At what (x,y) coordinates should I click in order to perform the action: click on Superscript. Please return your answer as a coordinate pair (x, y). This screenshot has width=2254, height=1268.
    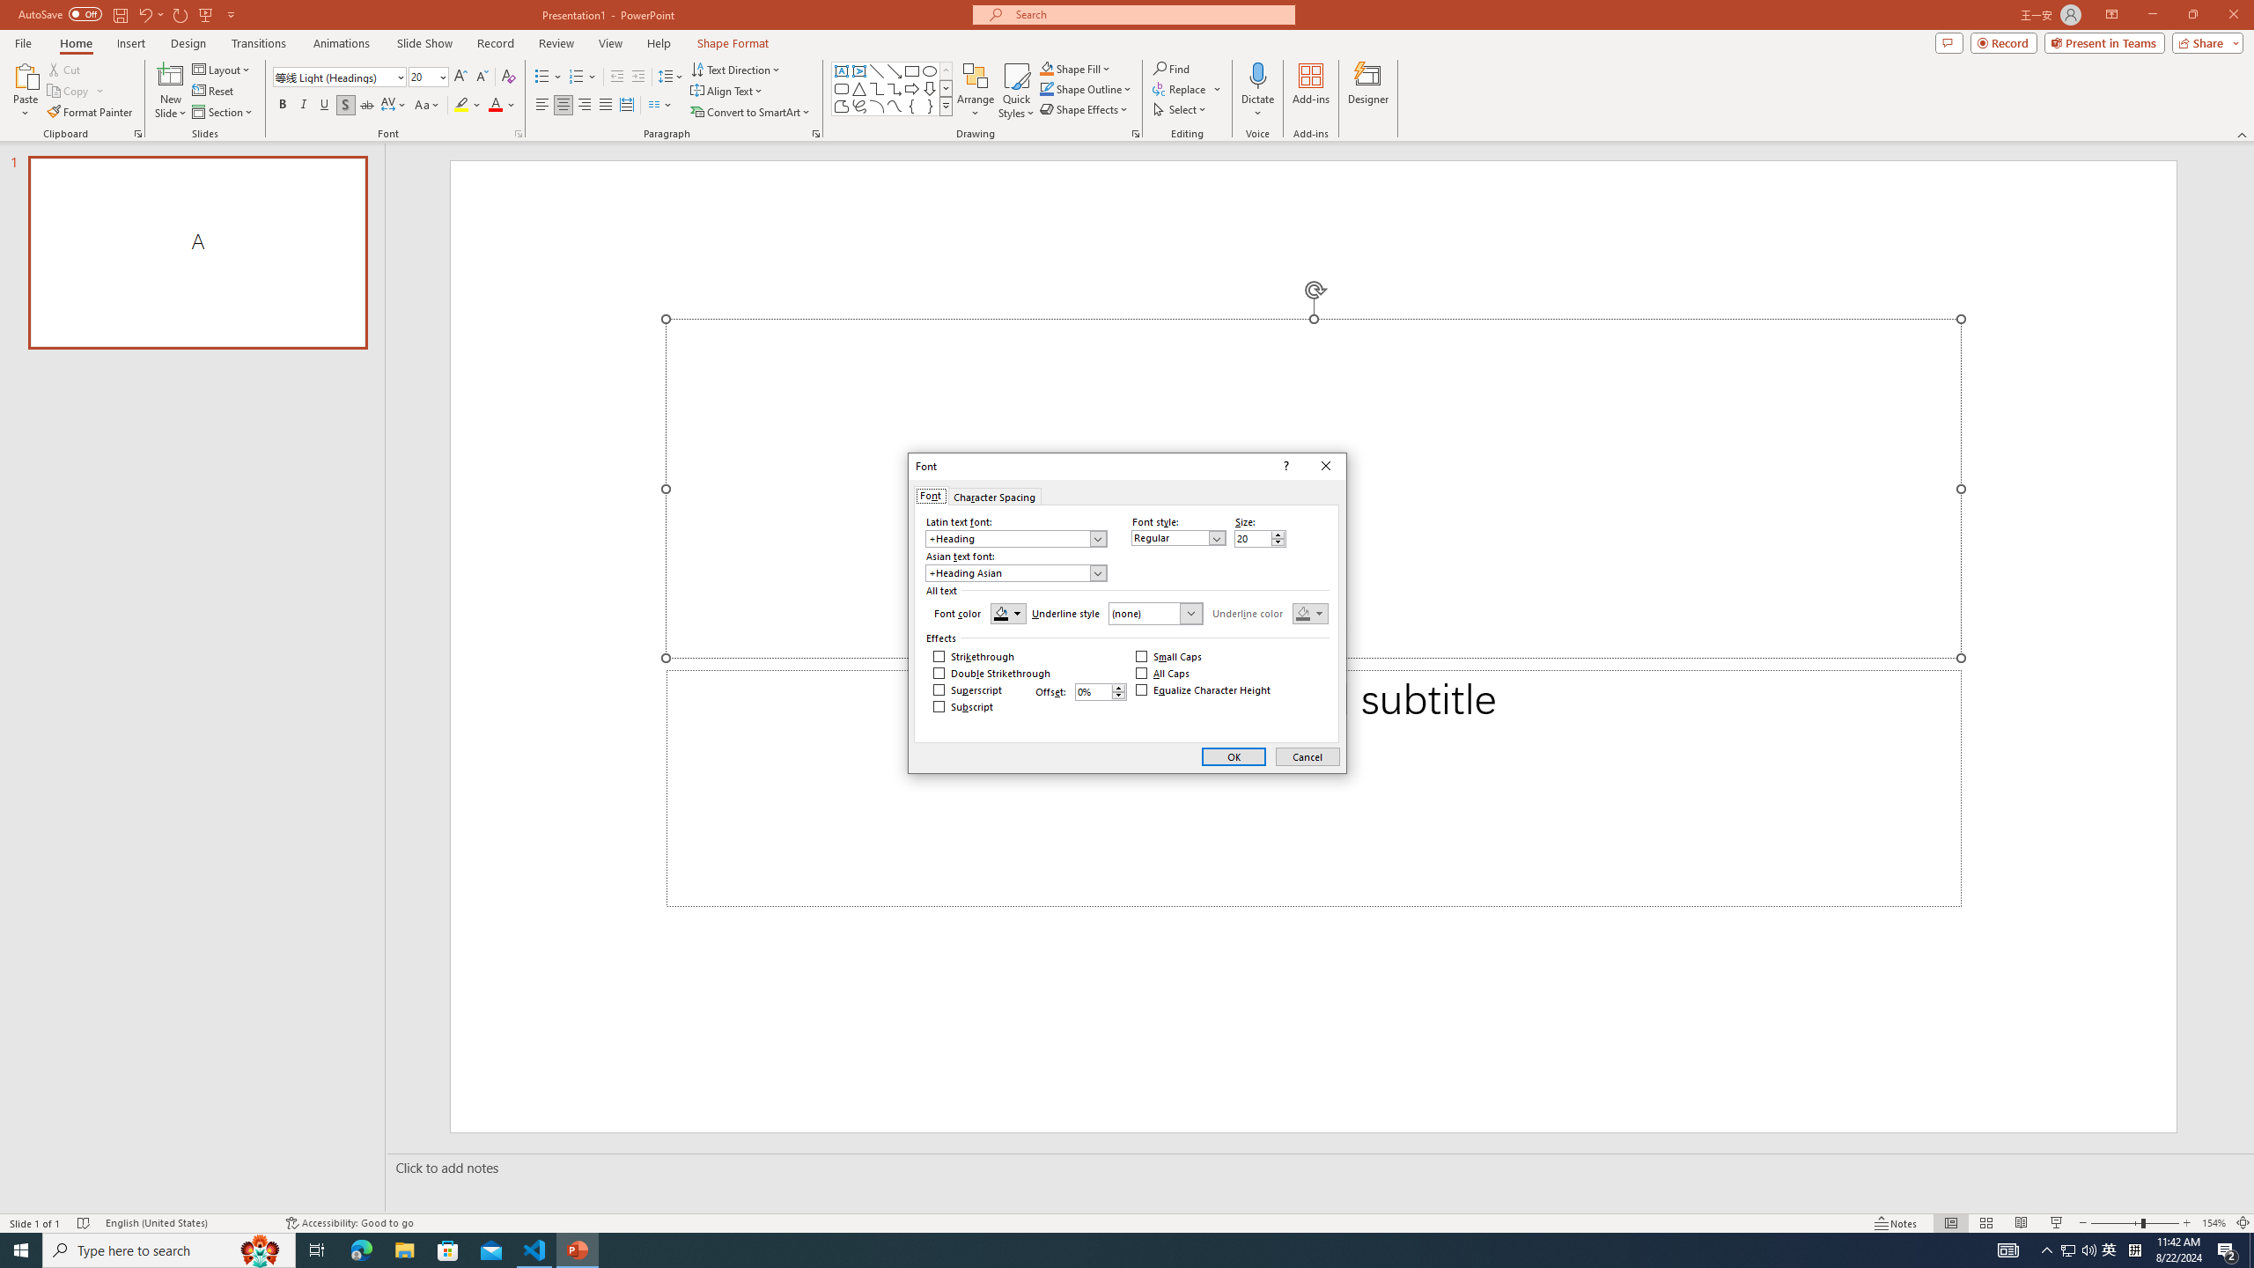
    Looking at the image, I should click on (968, 690).